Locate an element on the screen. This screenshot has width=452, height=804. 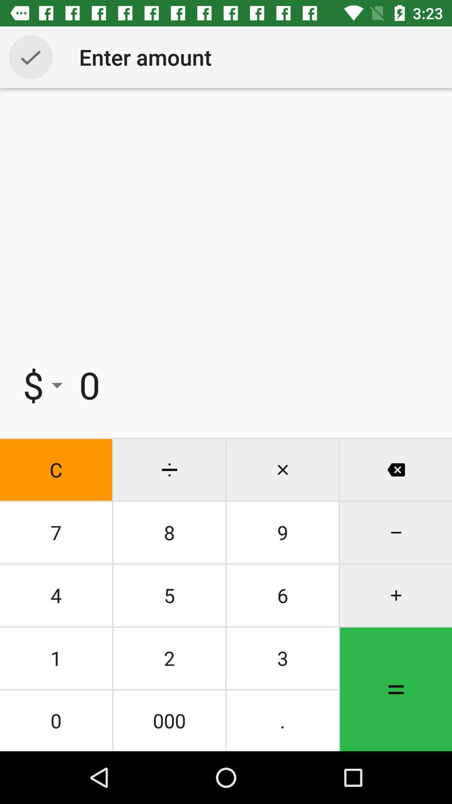
turn on the item above $ icon is located at coordinates (31, 57).